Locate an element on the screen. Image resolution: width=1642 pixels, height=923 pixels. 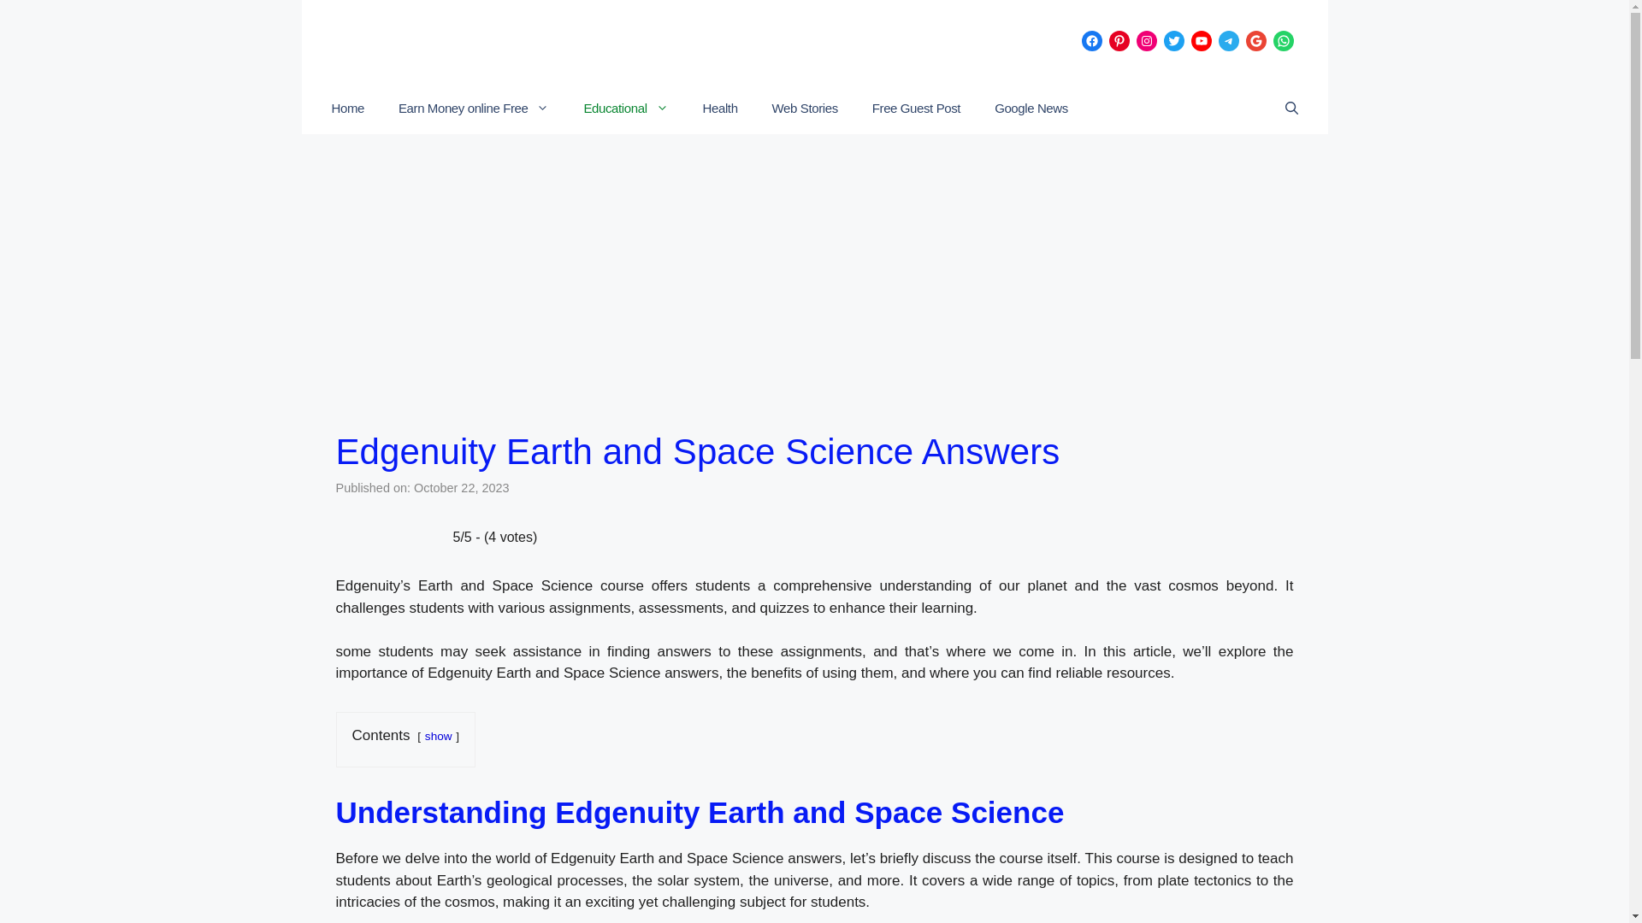
Edgenuity Earth and Space Science Answers 1 is located at coordinates (814, 301).